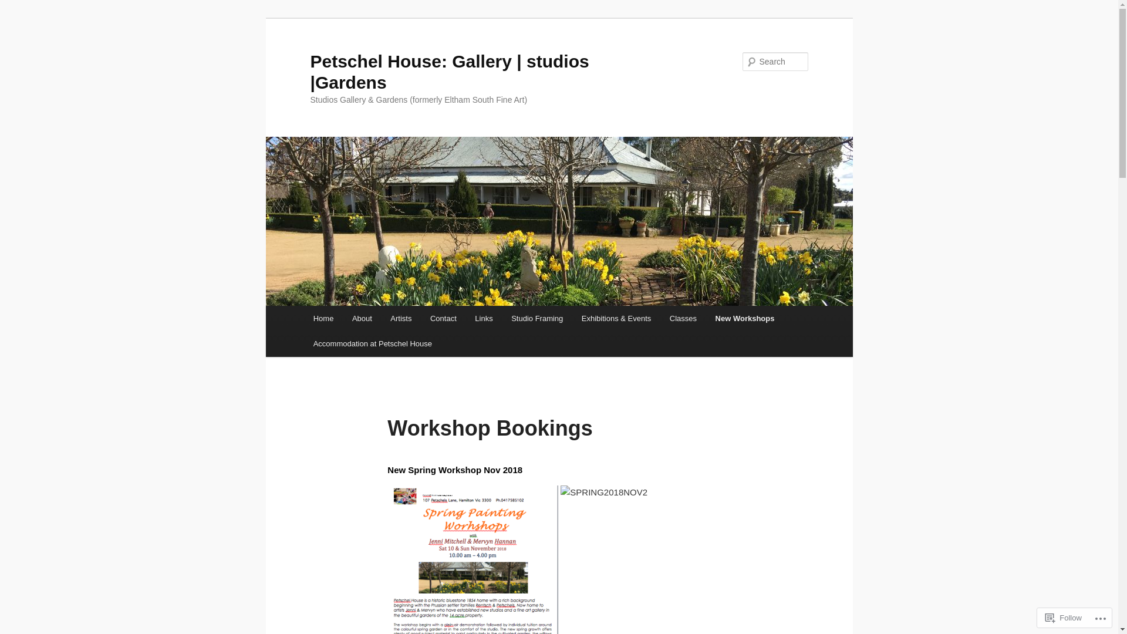 Image resolution: width=1127 pixels, height=634 pixels. I want to click on SPRING2018NOV2, so click(604, 493).